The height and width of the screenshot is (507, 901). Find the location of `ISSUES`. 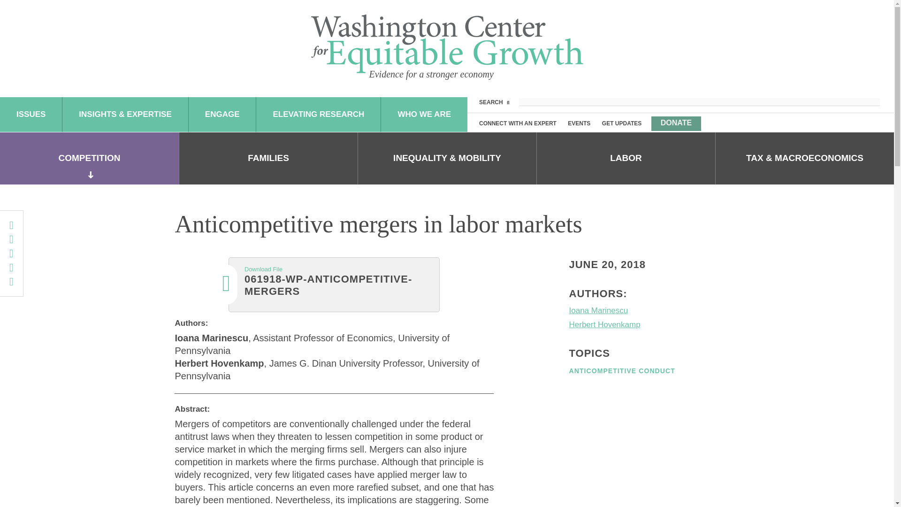

ISSUES is located at coordinates (31, 115).